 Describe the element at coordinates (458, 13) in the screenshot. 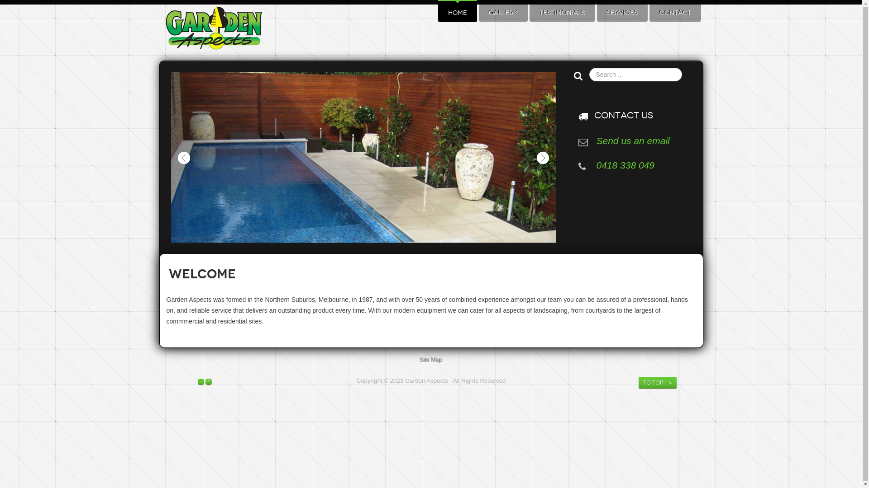

I see `HOME` at that location.